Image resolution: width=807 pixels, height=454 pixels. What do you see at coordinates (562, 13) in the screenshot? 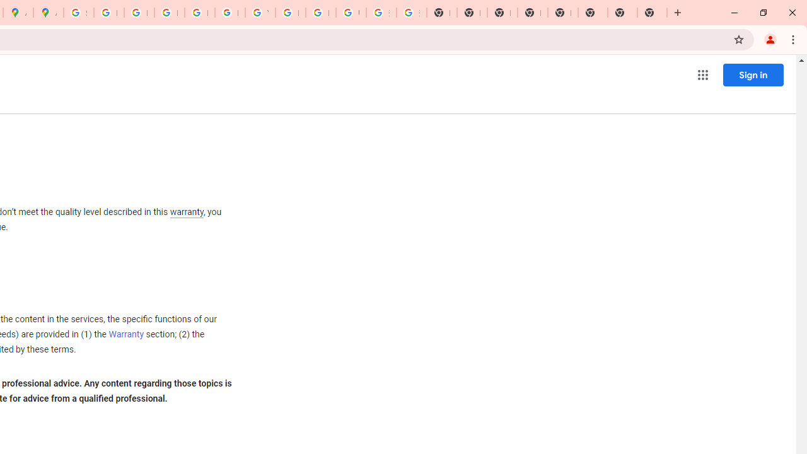
I see `New Tab` at bounding box center [562, 13].